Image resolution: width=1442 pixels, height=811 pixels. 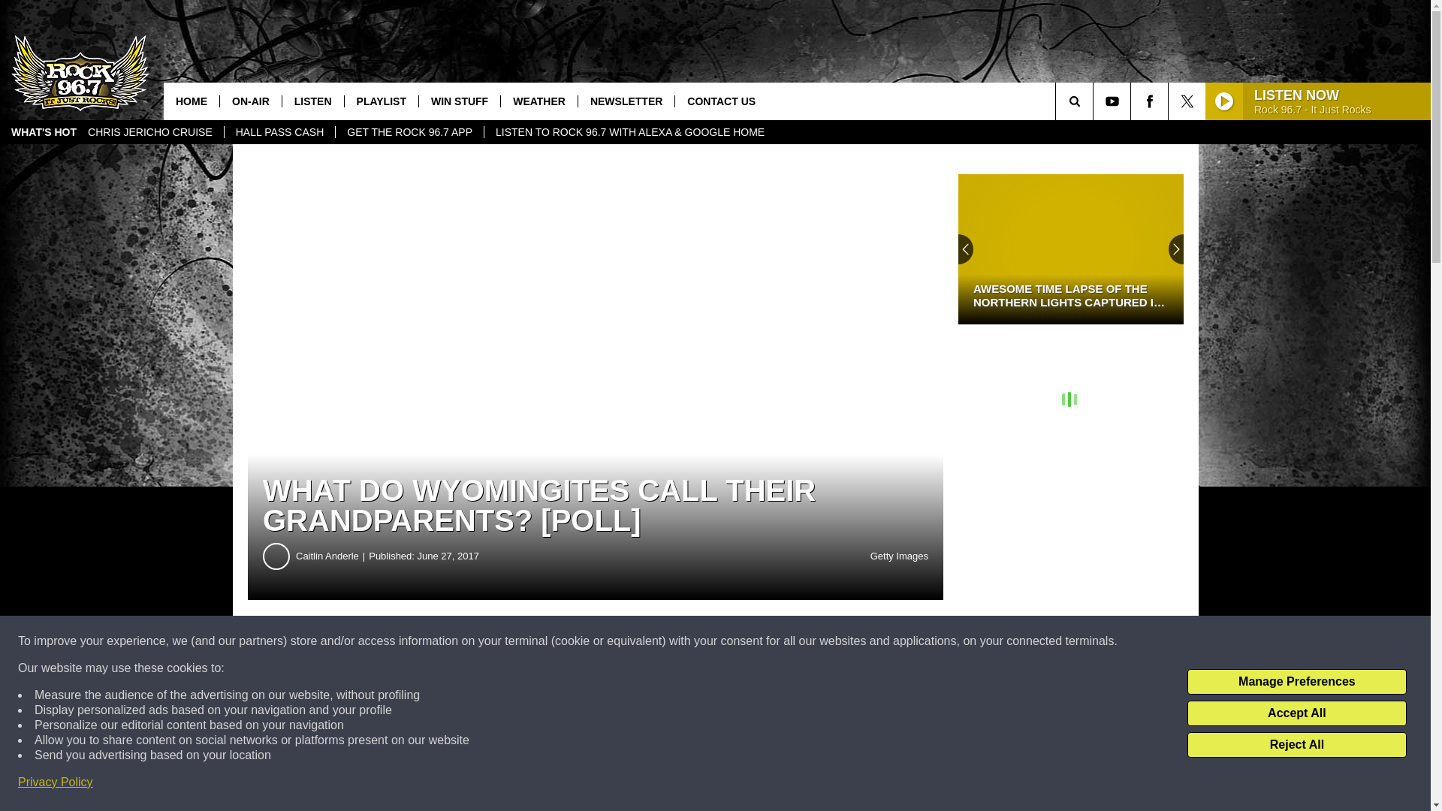 I want to click on Manage Preferences, so click(x=1296, y=682).